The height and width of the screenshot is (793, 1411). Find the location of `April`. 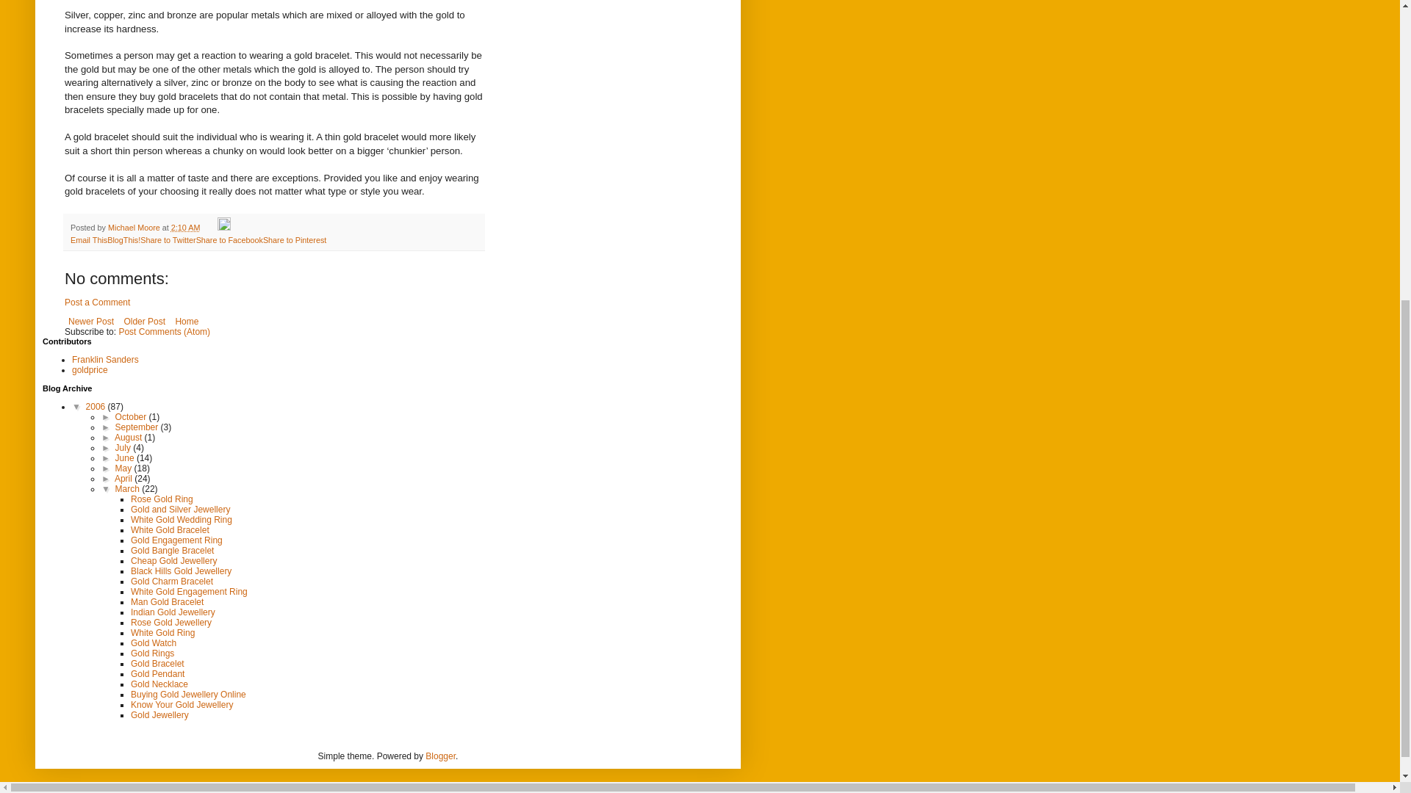

April is located at coordinates (123, 478).